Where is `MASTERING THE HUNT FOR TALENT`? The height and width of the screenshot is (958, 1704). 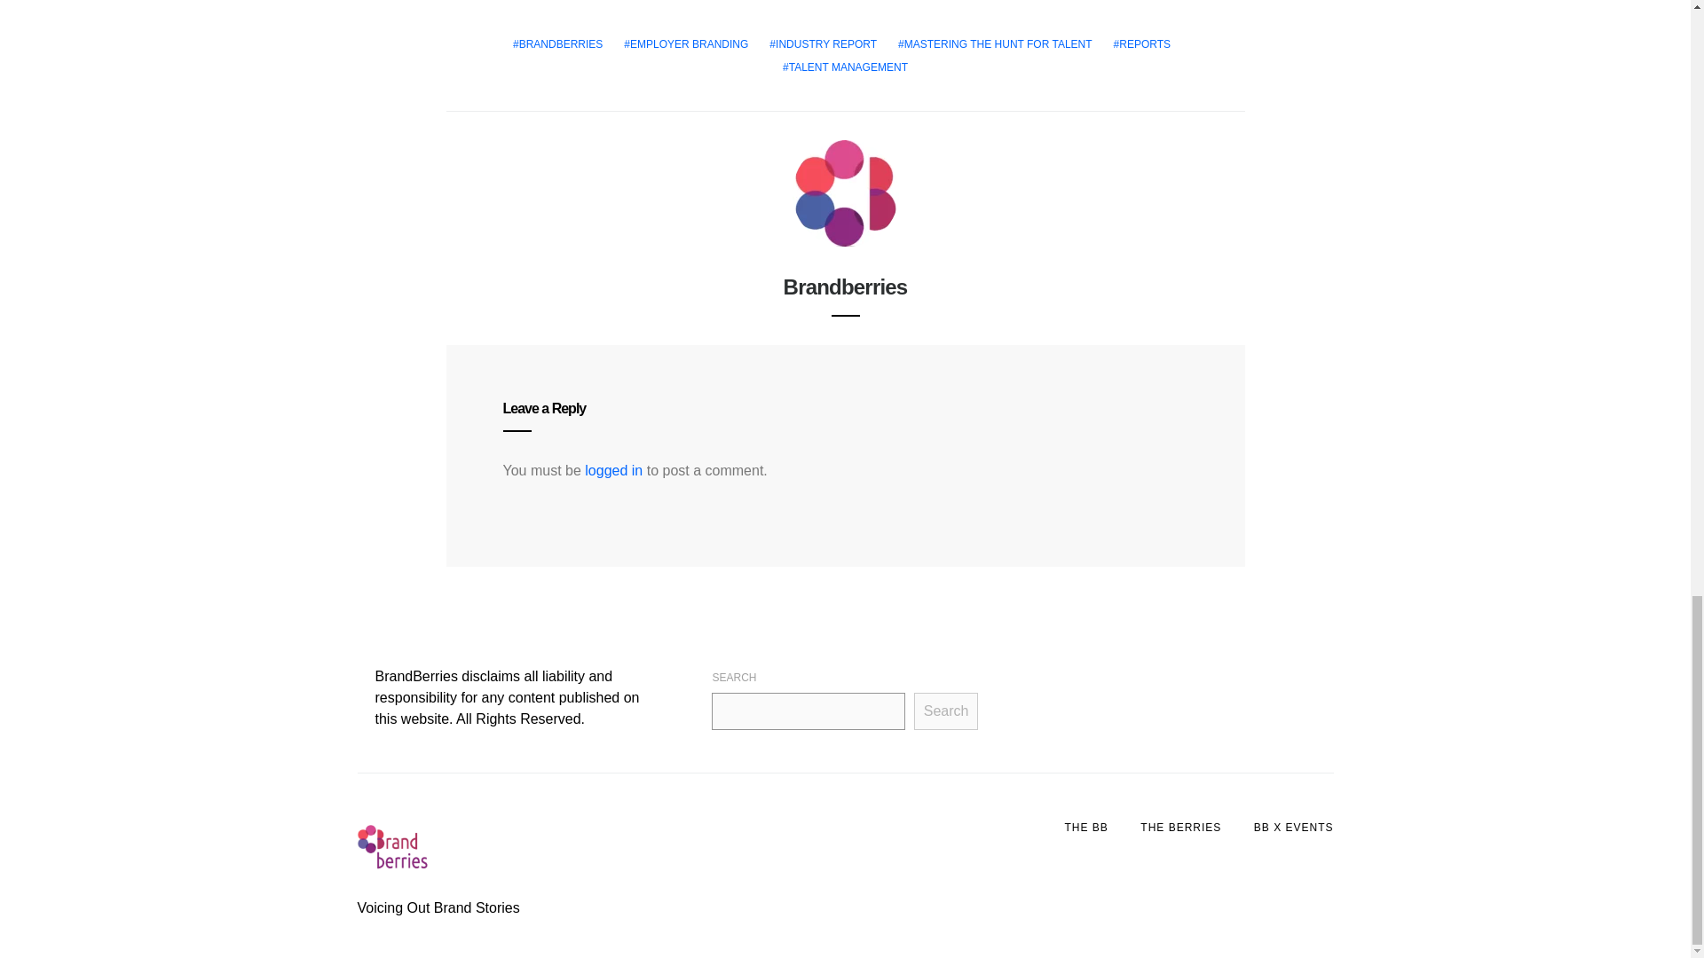 MASTERING THE HUNT FOR TALENT is located at coordinates (995, 44).